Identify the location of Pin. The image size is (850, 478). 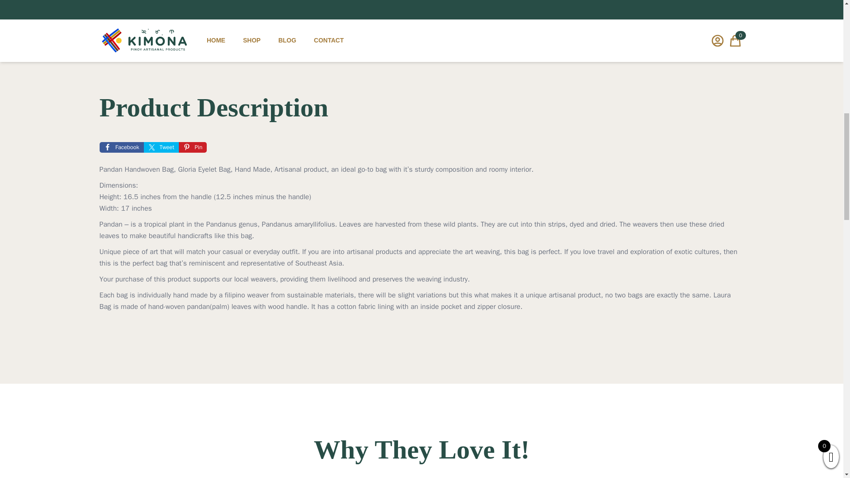
(192, 147).